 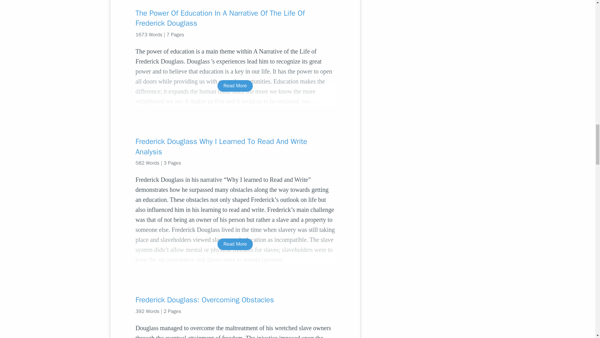 What do you see at coordinates (235, 300) in the screenshot?
I see `Frederick Douglass: Overcoming Obstacles` at bounding box center [235, 300].